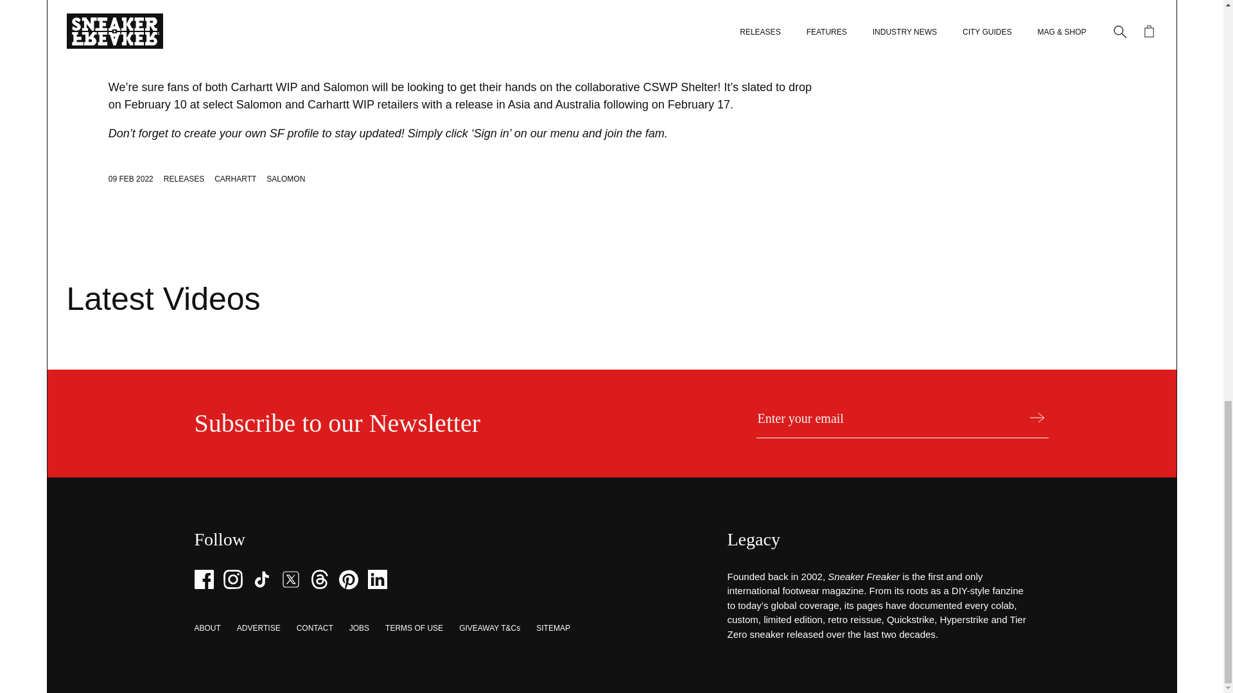 The height and width of the screenshot is (693, 1233). What do you see at coordinates (258, 628) in the screenshot?
I see `ADVERTISE` at bounding box center [258, 628].